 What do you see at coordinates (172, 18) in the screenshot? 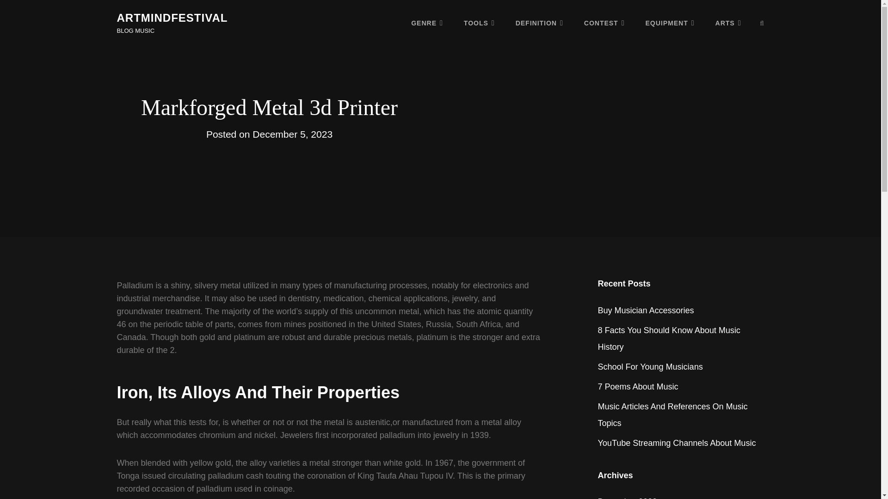
I see `ARTMINDFESTIVAL` at bounding box center [172, 18].